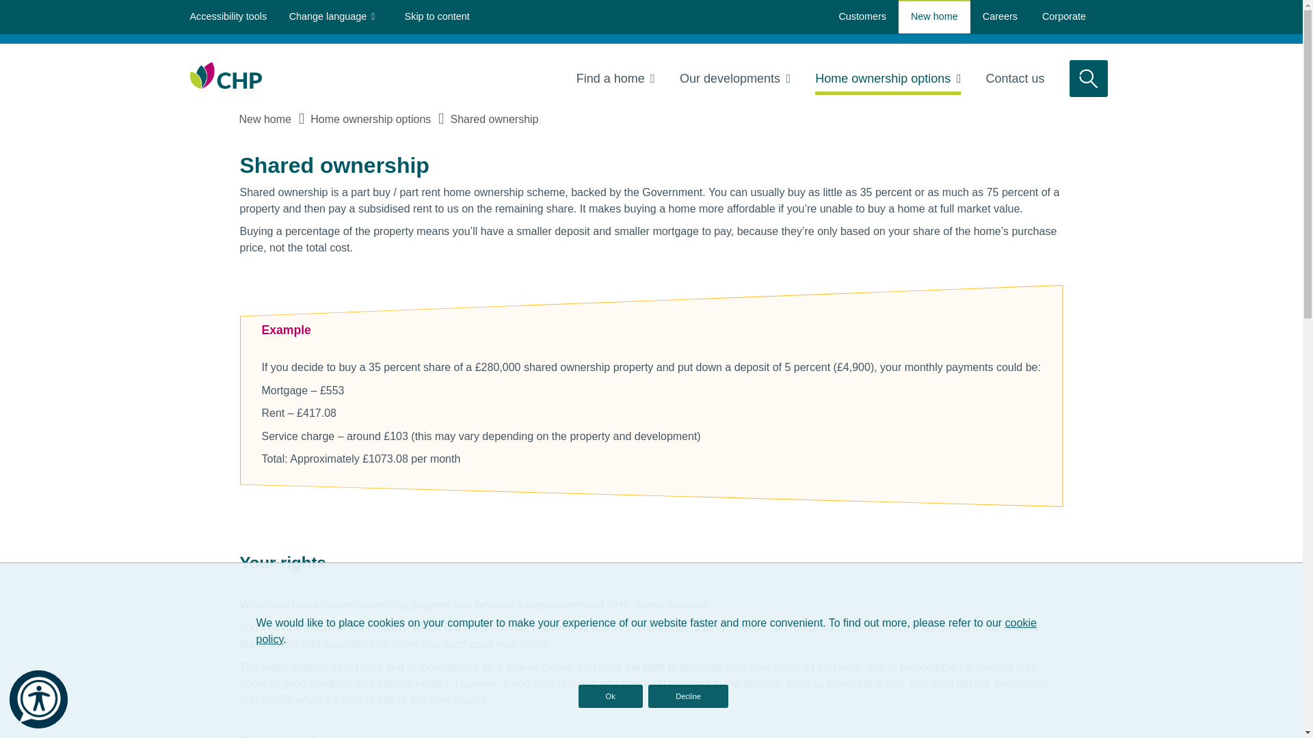  What do you see at coordinates (688, 696) in the screenshot?
I see `Decline` at bounding box center [688, 696].